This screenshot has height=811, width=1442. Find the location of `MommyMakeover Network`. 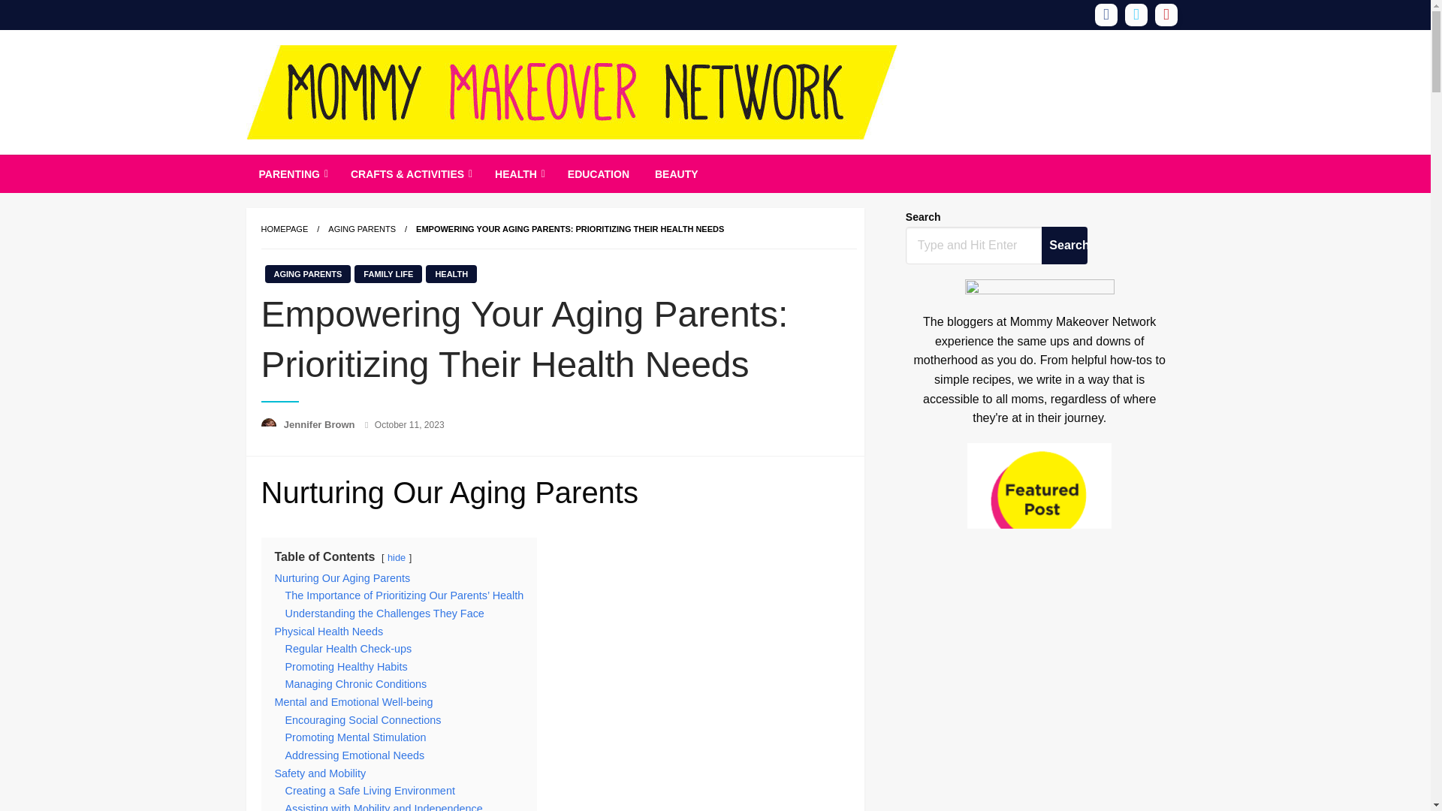

MommyMakeover Network is located at coordinates (1039, 702).